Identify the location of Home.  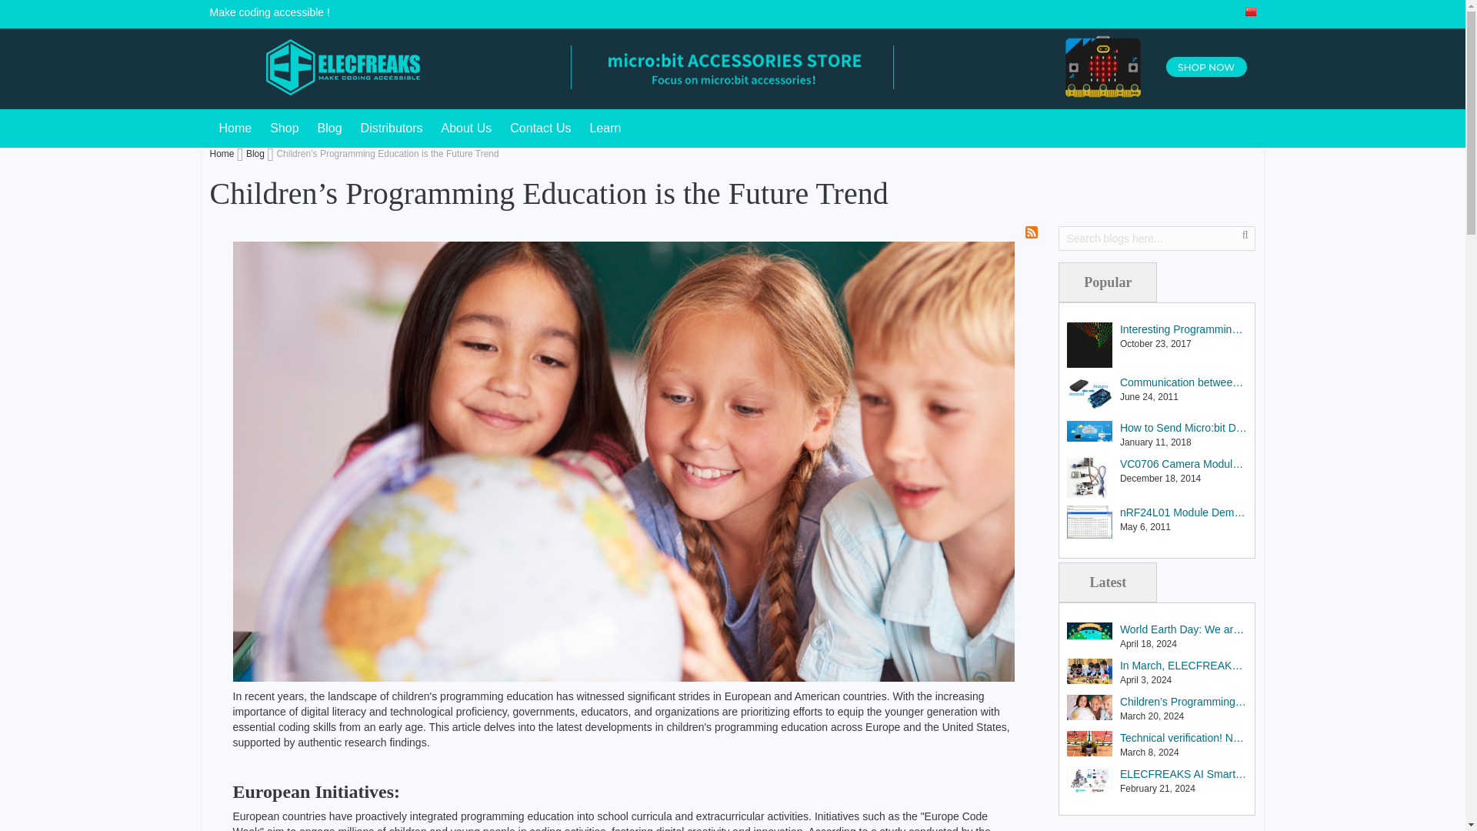
(235, 128).